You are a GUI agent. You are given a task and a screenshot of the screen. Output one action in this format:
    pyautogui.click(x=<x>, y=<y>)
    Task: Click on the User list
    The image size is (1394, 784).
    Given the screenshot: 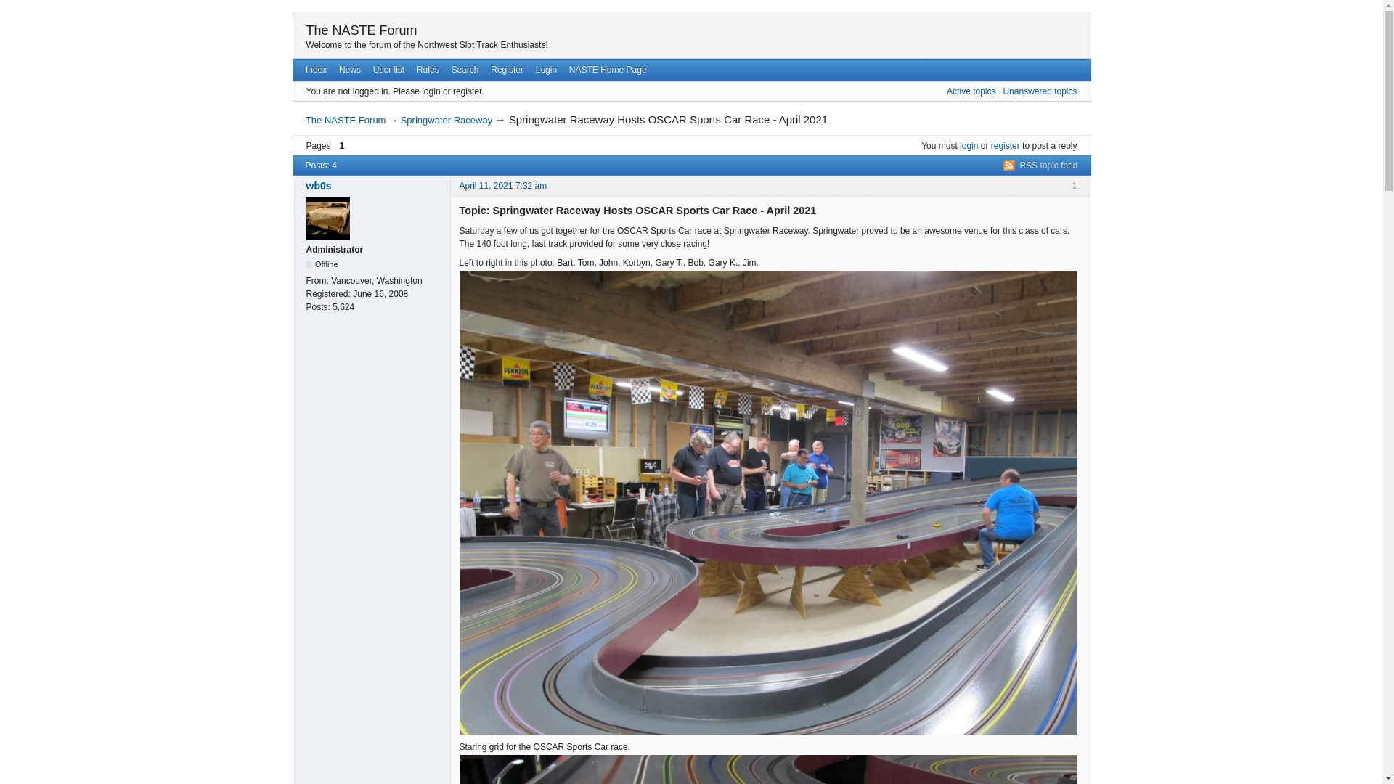 What is the action you would take?
    pyautogui.click(x=388, y=70)
    